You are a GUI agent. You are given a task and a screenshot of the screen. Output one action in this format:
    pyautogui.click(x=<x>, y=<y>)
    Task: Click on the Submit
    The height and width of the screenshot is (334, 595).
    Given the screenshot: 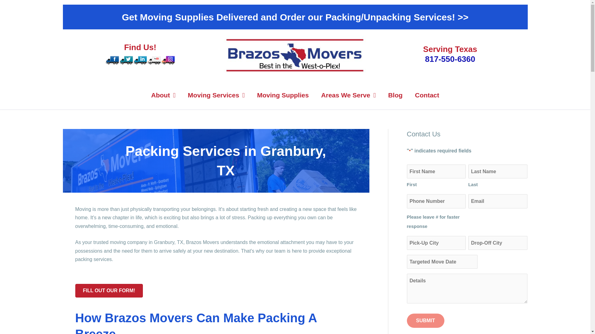 What is the action you would take?
    pyautogui.click(x=425, y=320)
    